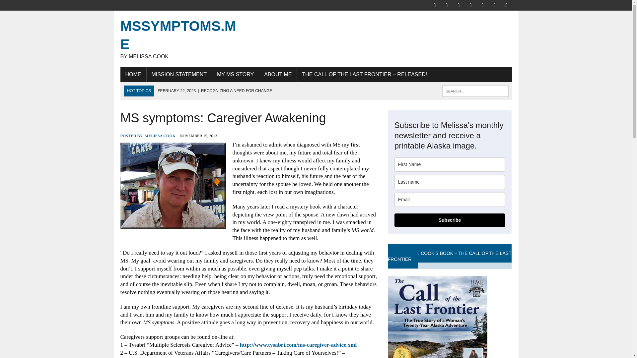  What do you see at coordinates (33, 6) in the screenshot?
I see `ABOUT ME` at bounding box center [33, 6].